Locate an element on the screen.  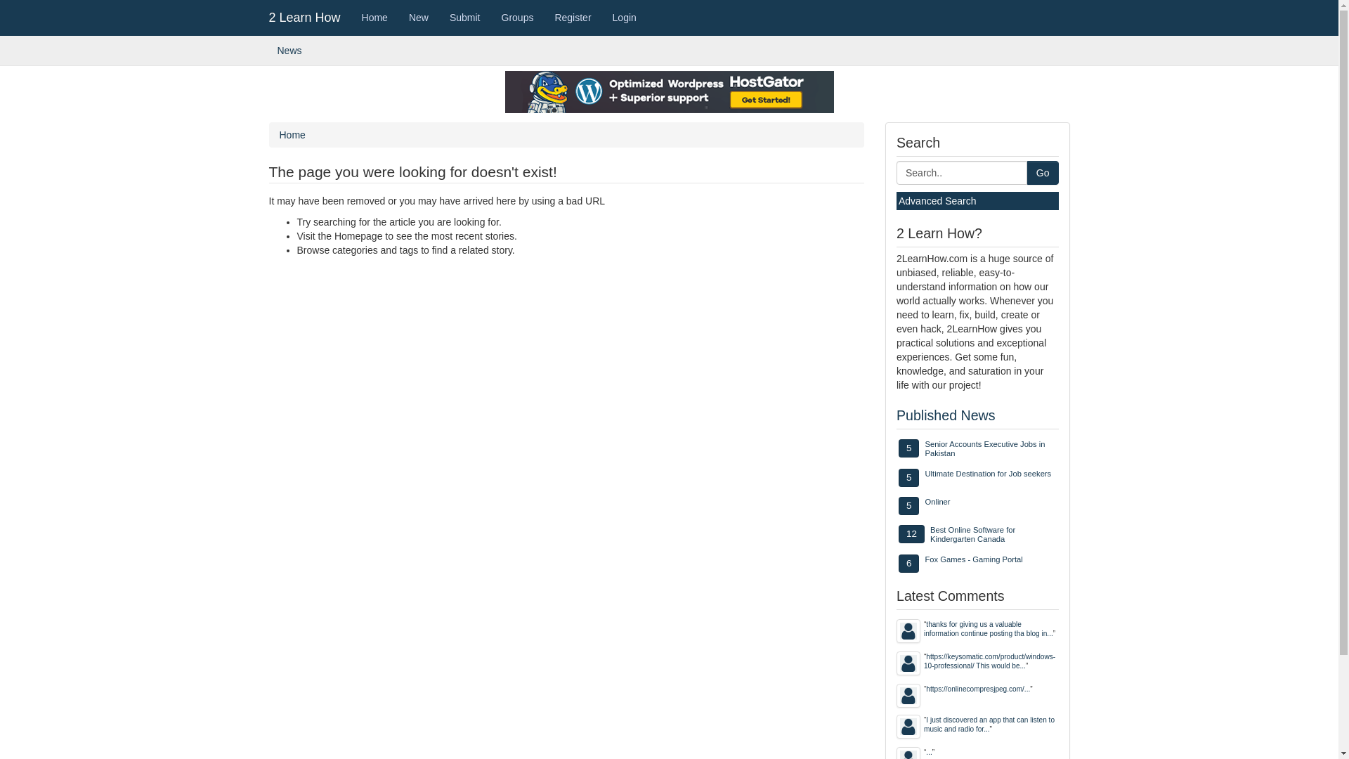
Senior Accounts Executive Jobs in Pakistan is located at coordinates (985, 448).